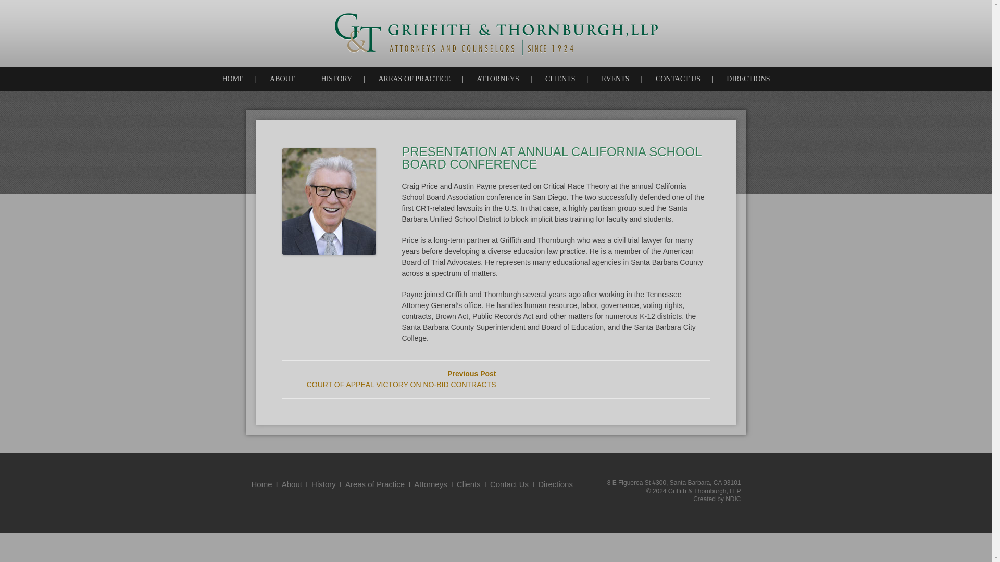 The width and height of the screenshot is (1000, 562). I want to click on ABOUT, so click(282, 79).